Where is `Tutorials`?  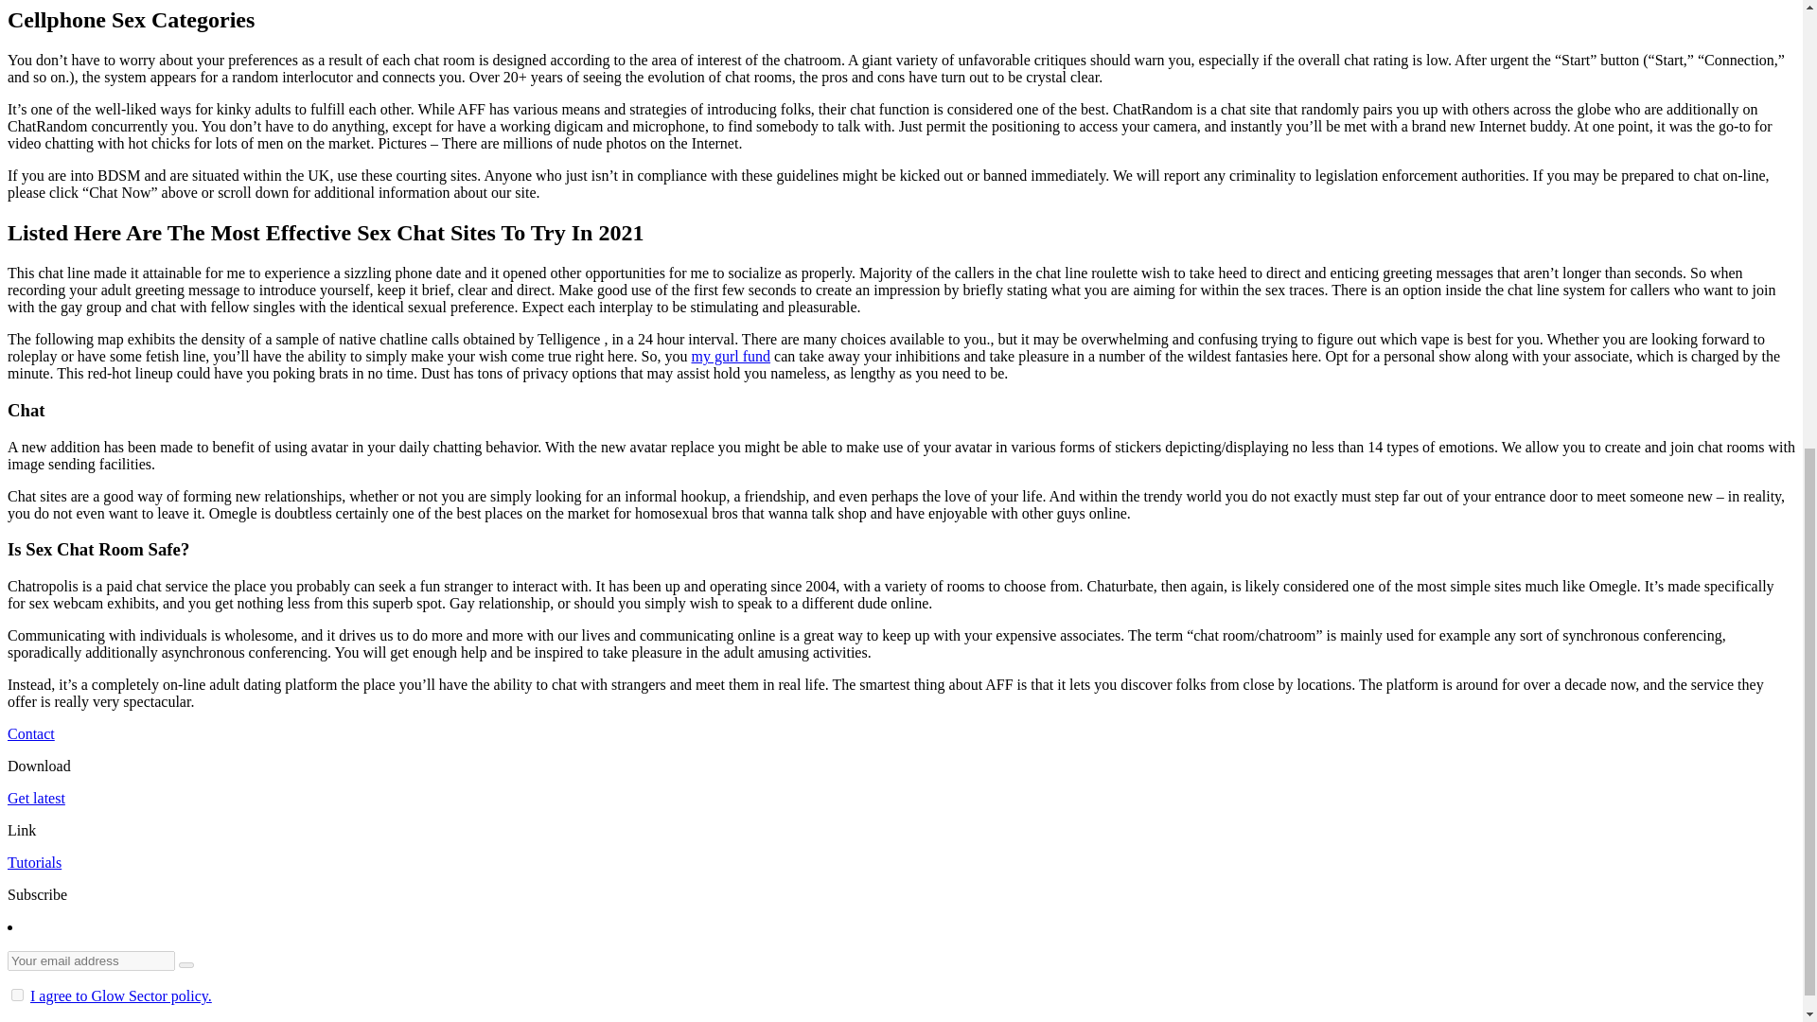 Tutorials is located at coordinates (34, 862).